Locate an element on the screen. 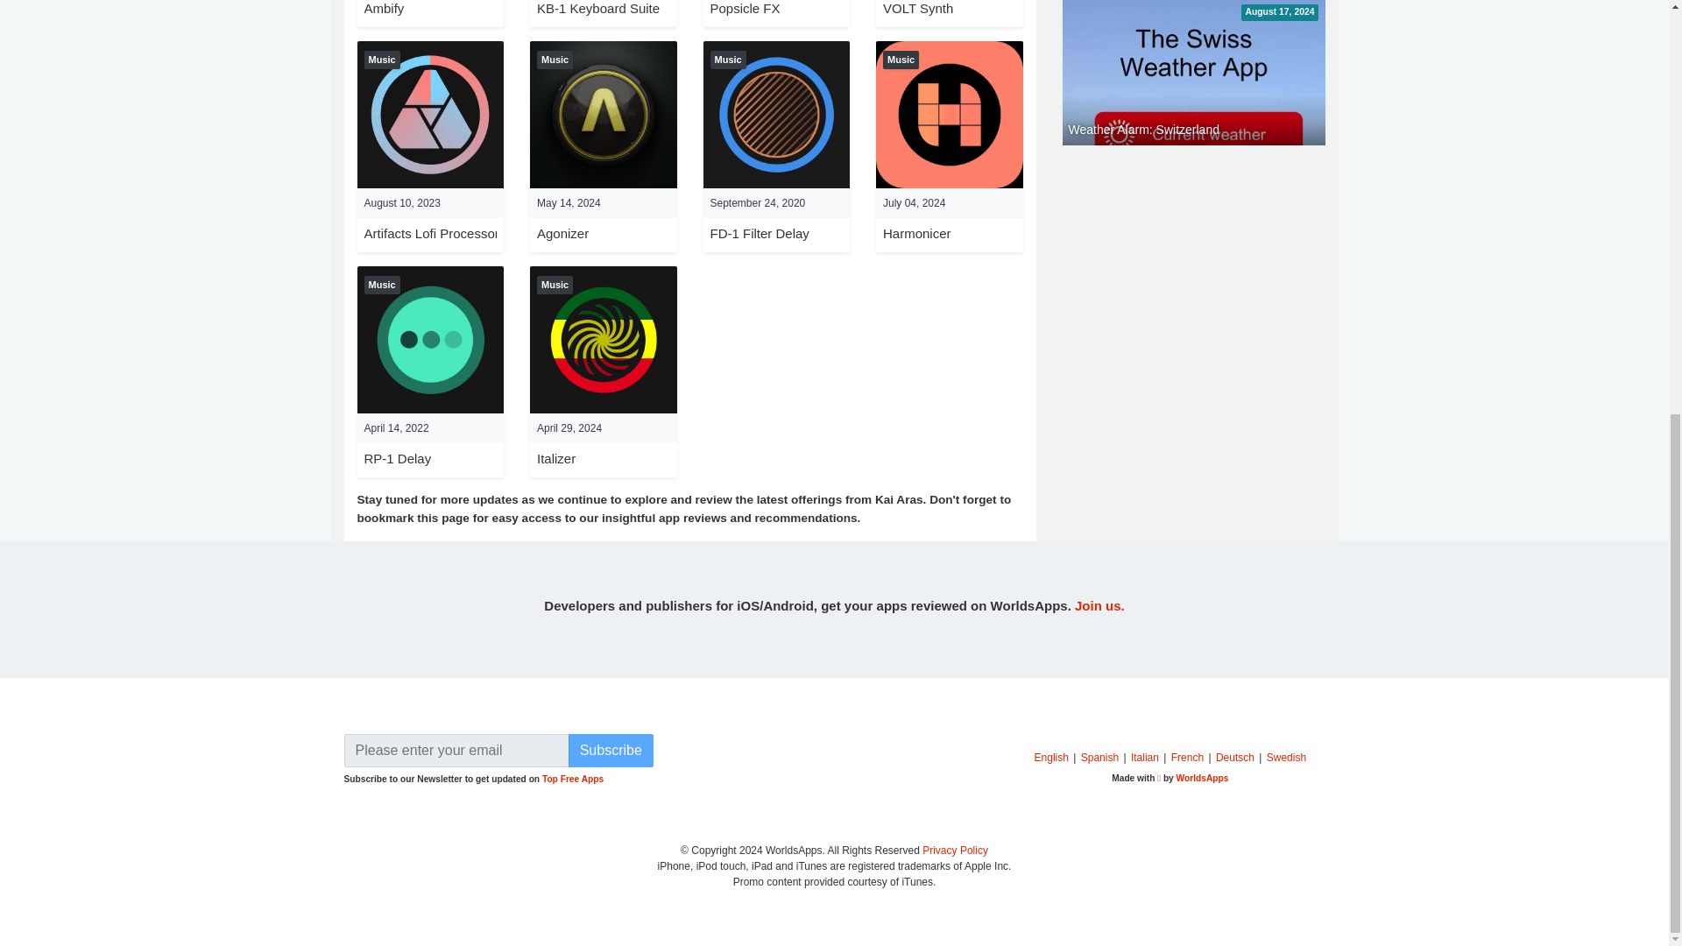 The height and width of the screenshot is (946, 1682). KB-1 Keyboard Suite is located at coordinates (597, 9).